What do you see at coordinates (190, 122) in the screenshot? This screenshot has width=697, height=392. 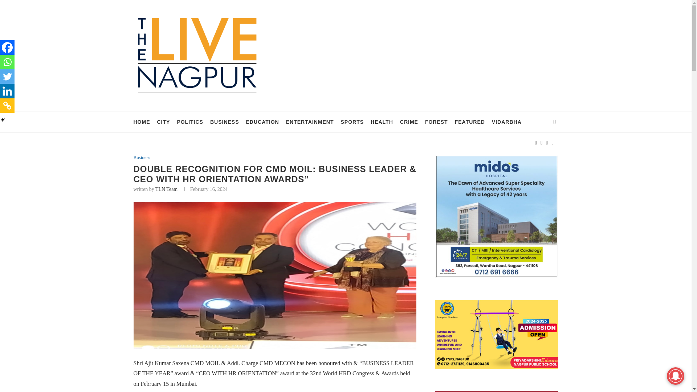 I see `POLITICS` at bounding box center [190, 122].